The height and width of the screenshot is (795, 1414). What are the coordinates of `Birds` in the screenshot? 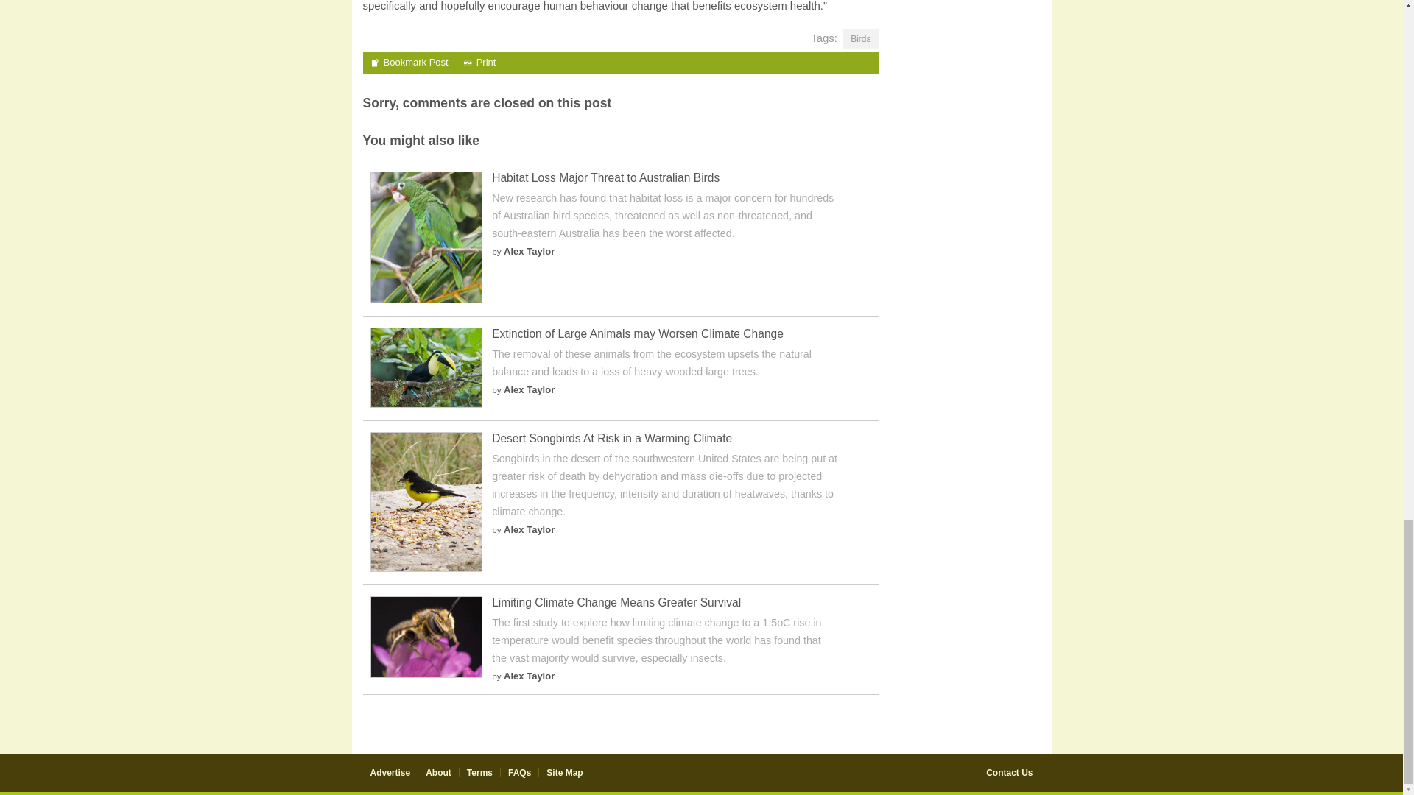 It's located at (860, 38).